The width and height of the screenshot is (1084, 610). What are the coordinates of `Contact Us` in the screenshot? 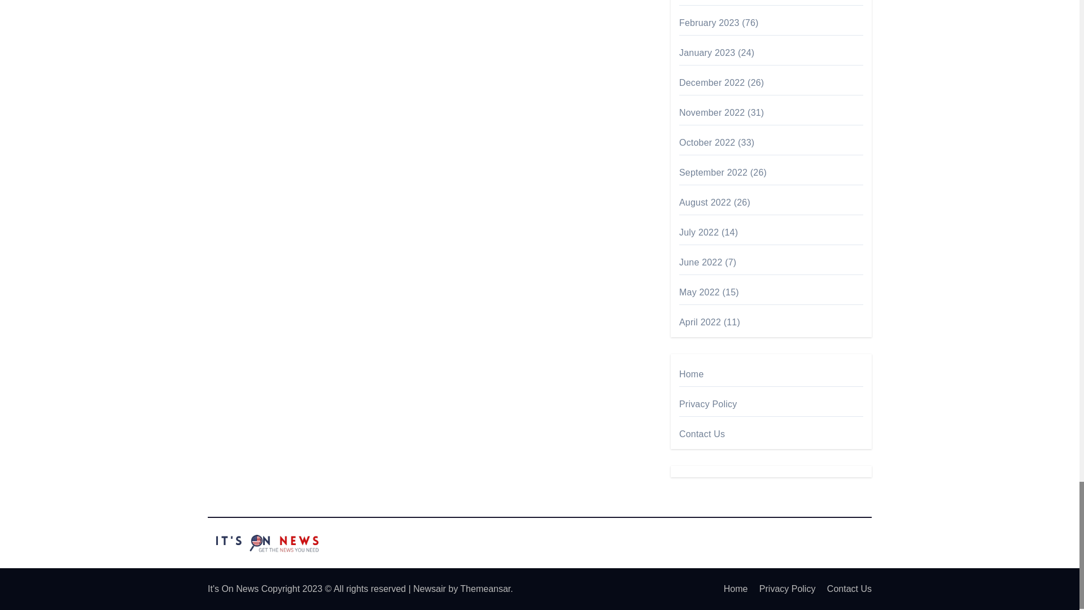 It's located at (845, 589).